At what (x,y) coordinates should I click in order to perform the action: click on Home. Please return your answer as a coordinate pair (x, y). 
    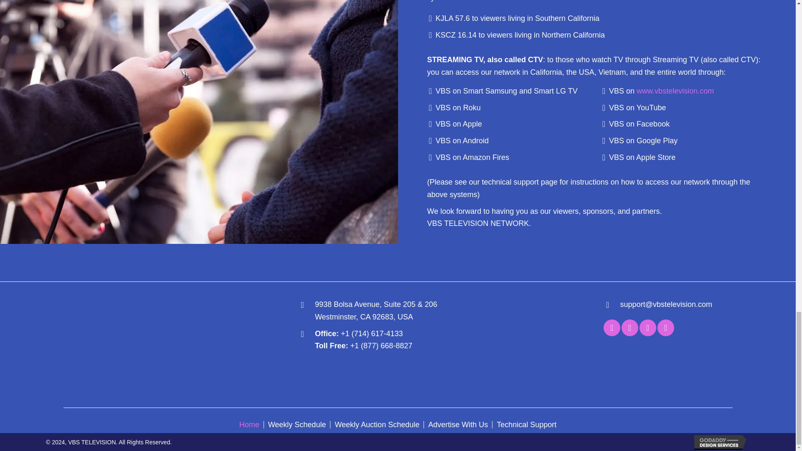
    Looking at the image, I should click on (249, 424).